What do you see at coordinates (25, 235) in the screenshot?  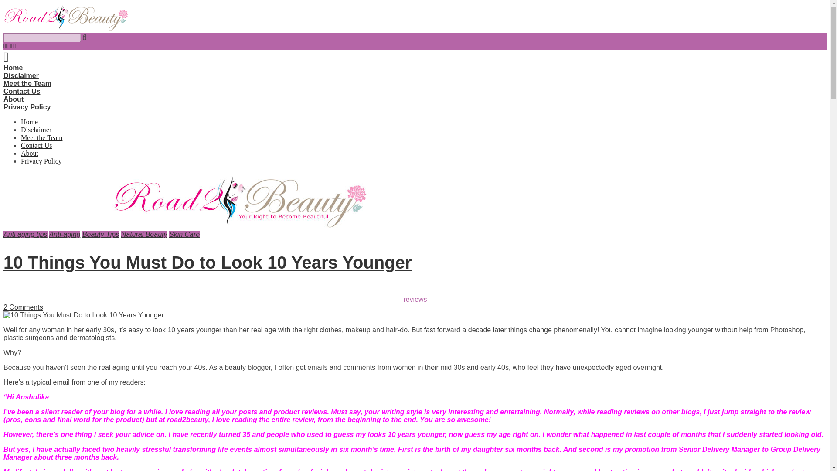 I see `Anti aging tips` at bounding box center [25, 235].